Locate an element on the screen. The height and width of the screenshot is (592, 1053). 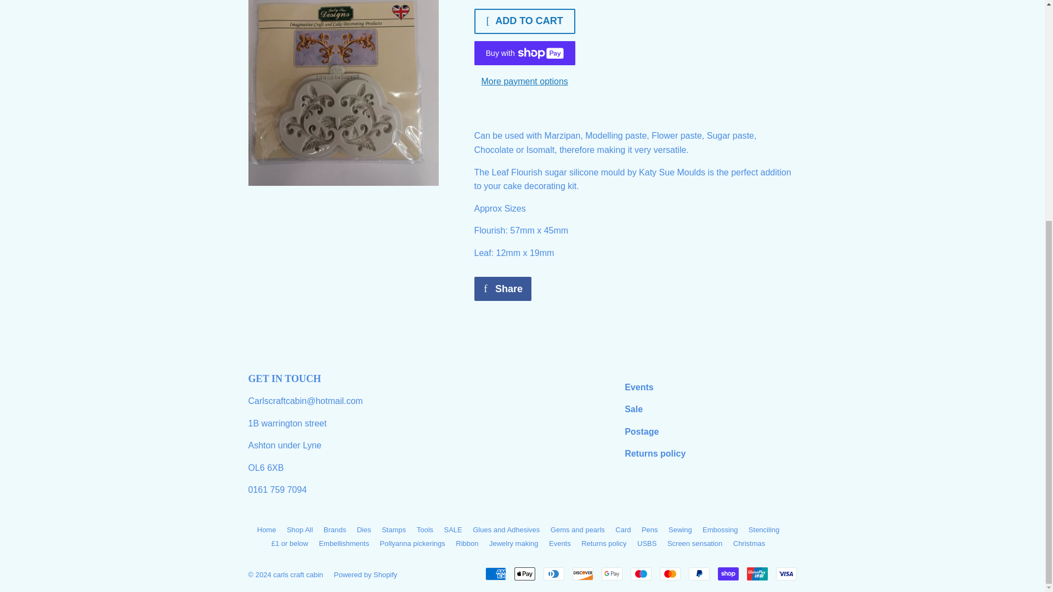
SALE is located at coordinates (633, 409).